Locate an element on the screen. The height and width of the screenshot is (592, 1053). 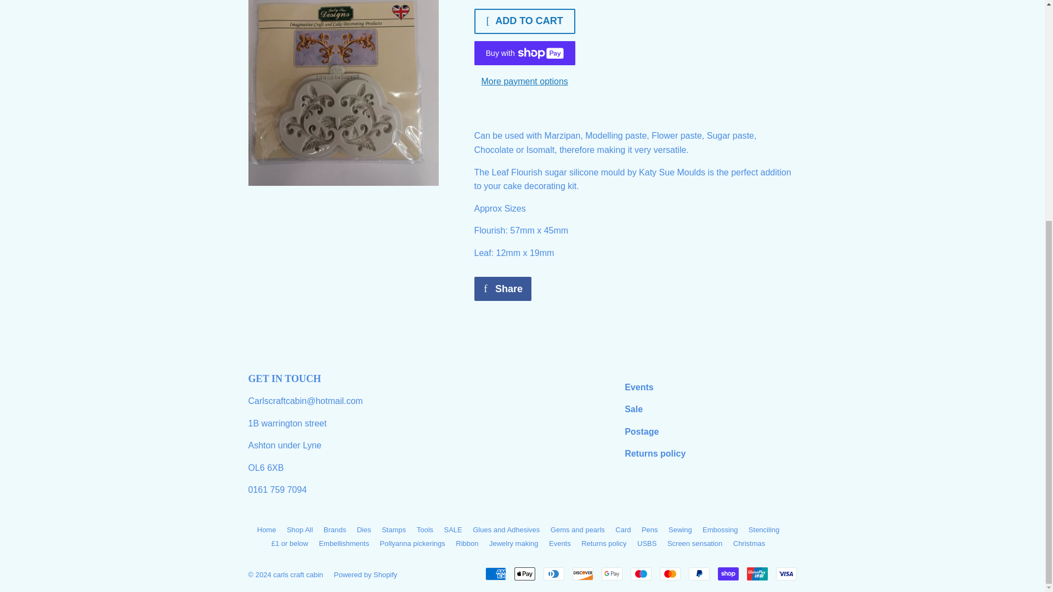
SALE is located at coordinates (633, 409).